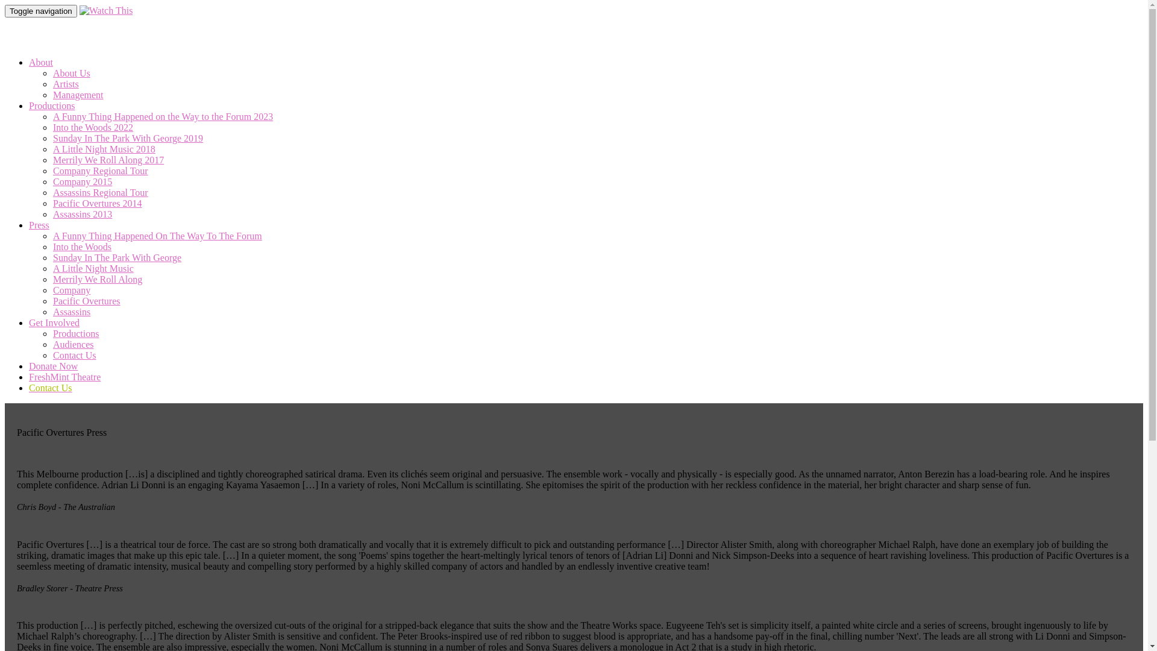  I want to click on Assassins 2013, so click(83, 215).